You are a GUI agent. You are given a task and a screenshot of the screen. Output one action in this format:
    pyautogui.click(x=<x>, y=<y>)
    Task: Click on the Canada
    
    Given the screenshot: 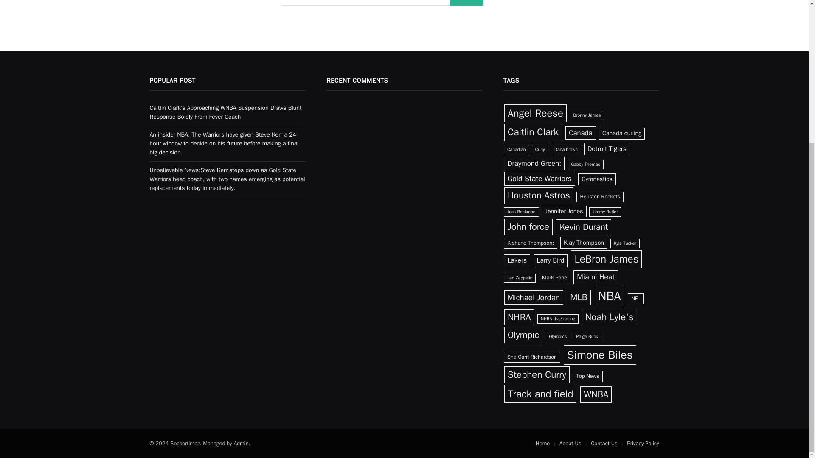 What is the action you would take?
    pyautogui.click(x=581, y=133)
    